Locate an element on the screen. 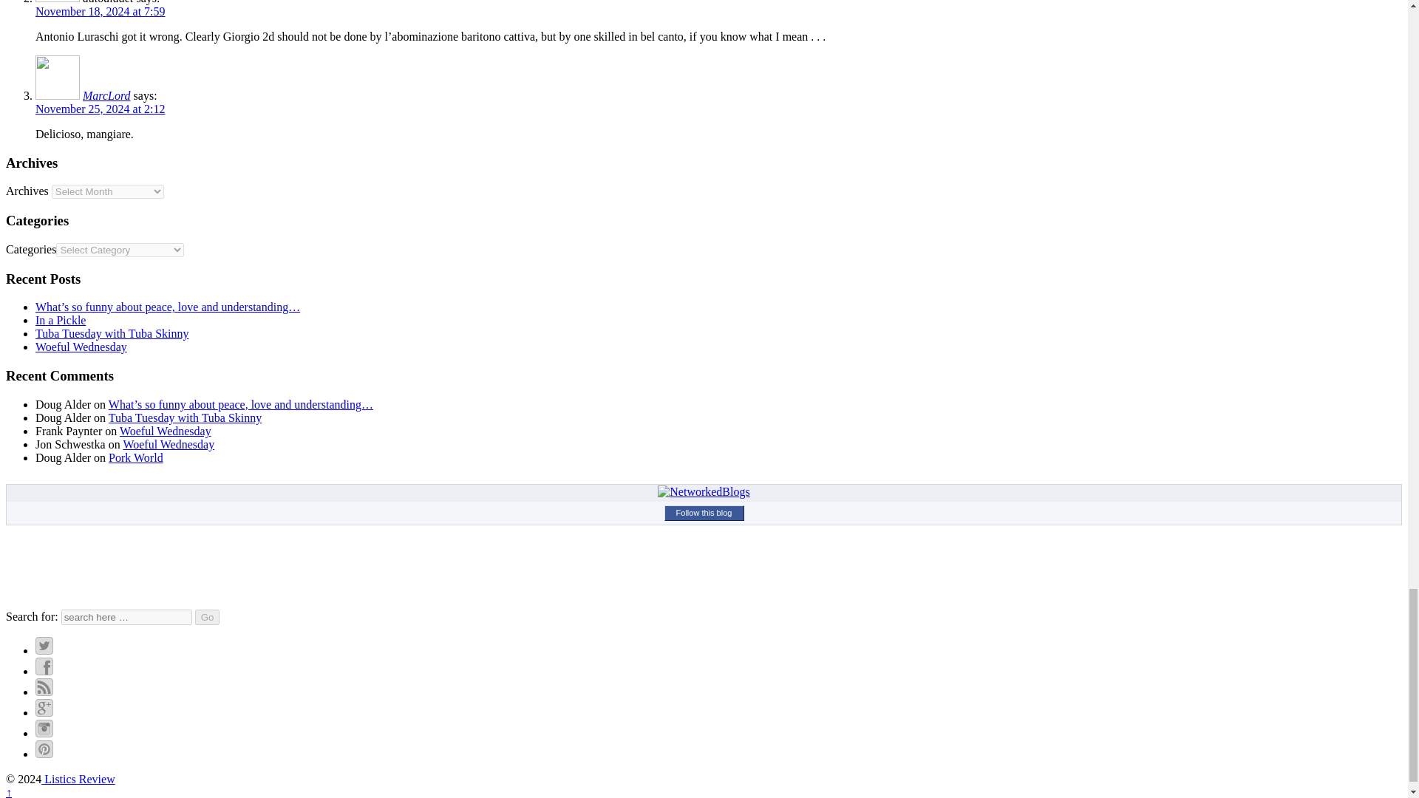  Woeful Wednesday is located at coordinates (81, 347).